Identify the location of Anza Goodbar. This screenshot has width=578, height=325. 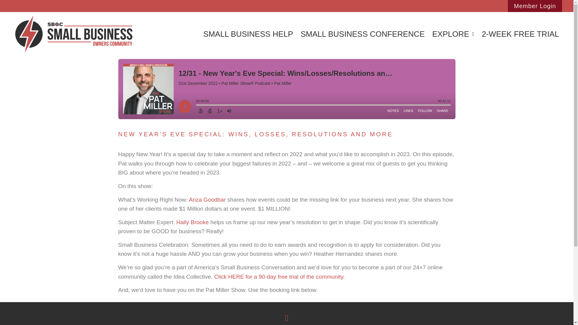
(207, 200).